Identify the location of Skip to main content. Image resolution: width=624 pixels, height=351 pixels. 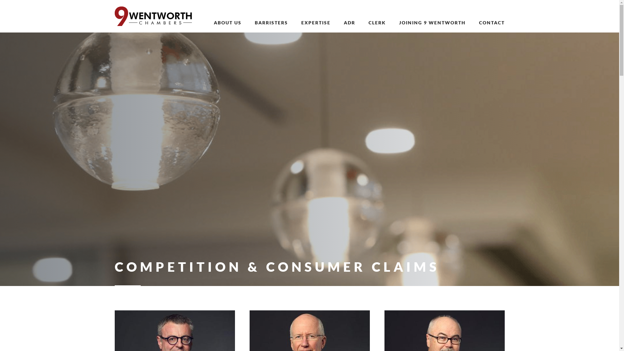
(0, 0).